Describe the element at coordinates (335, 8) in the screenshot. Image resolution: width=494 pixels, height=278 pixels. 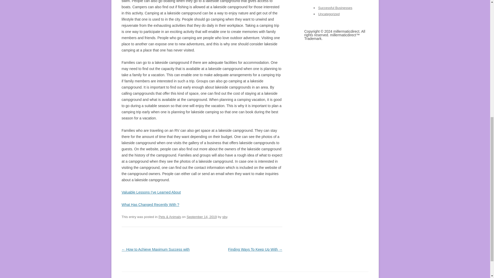
I see `Successful Businesses` at that location.